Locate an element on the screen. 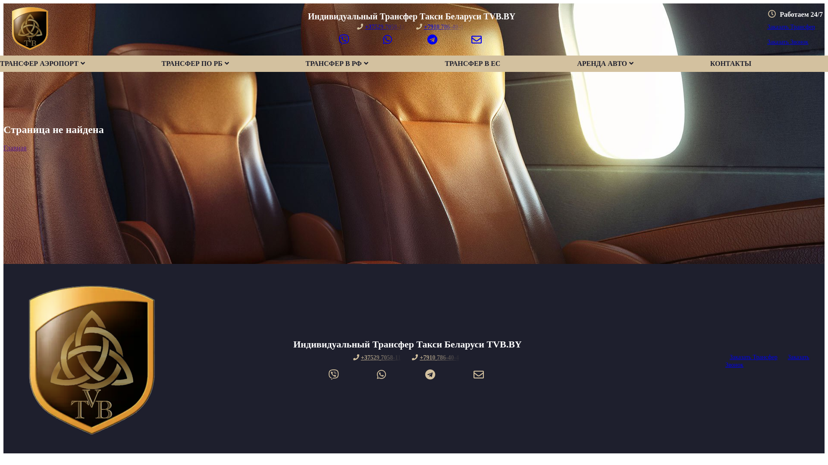 This screenshot has width=828, height=465. +7910 786-40-4 is located at coordinates (437, 357).